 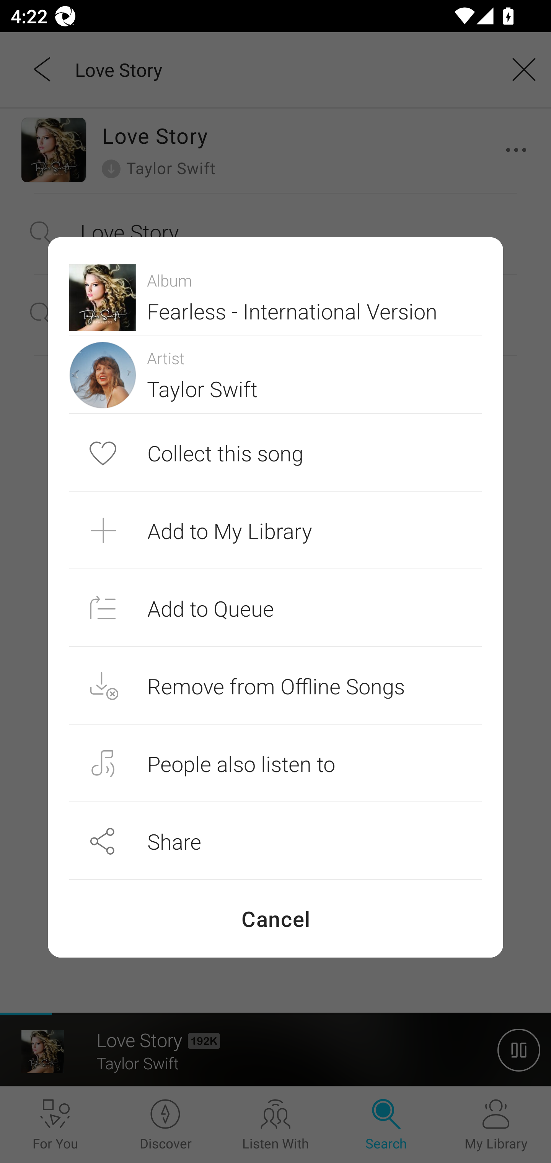 What do you see at coordinates (275, 608) in the screenshot?
I see `Add to Queue` at bounding box center [275, 608].